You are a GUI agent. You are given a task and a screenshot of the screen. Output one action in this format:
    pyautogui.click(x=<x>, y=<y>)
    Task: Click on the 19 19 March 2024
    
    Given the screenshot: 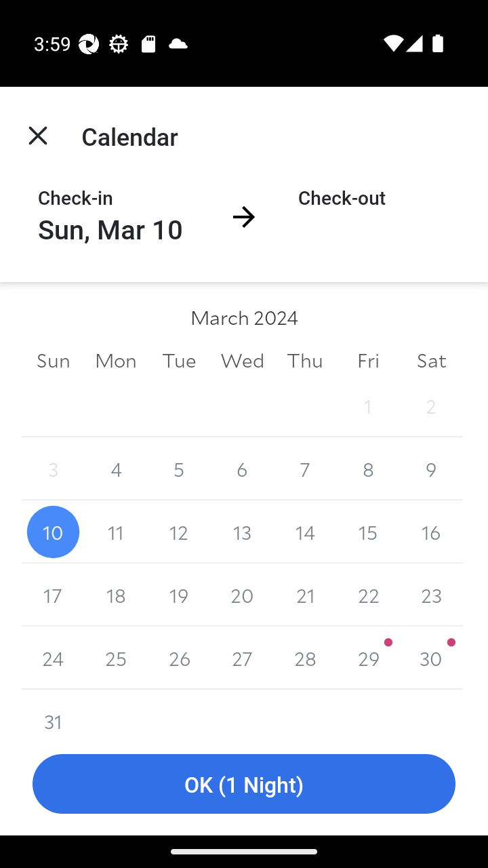 What is the action you would take?
    pyautogui.click(x=179, y=595)
    